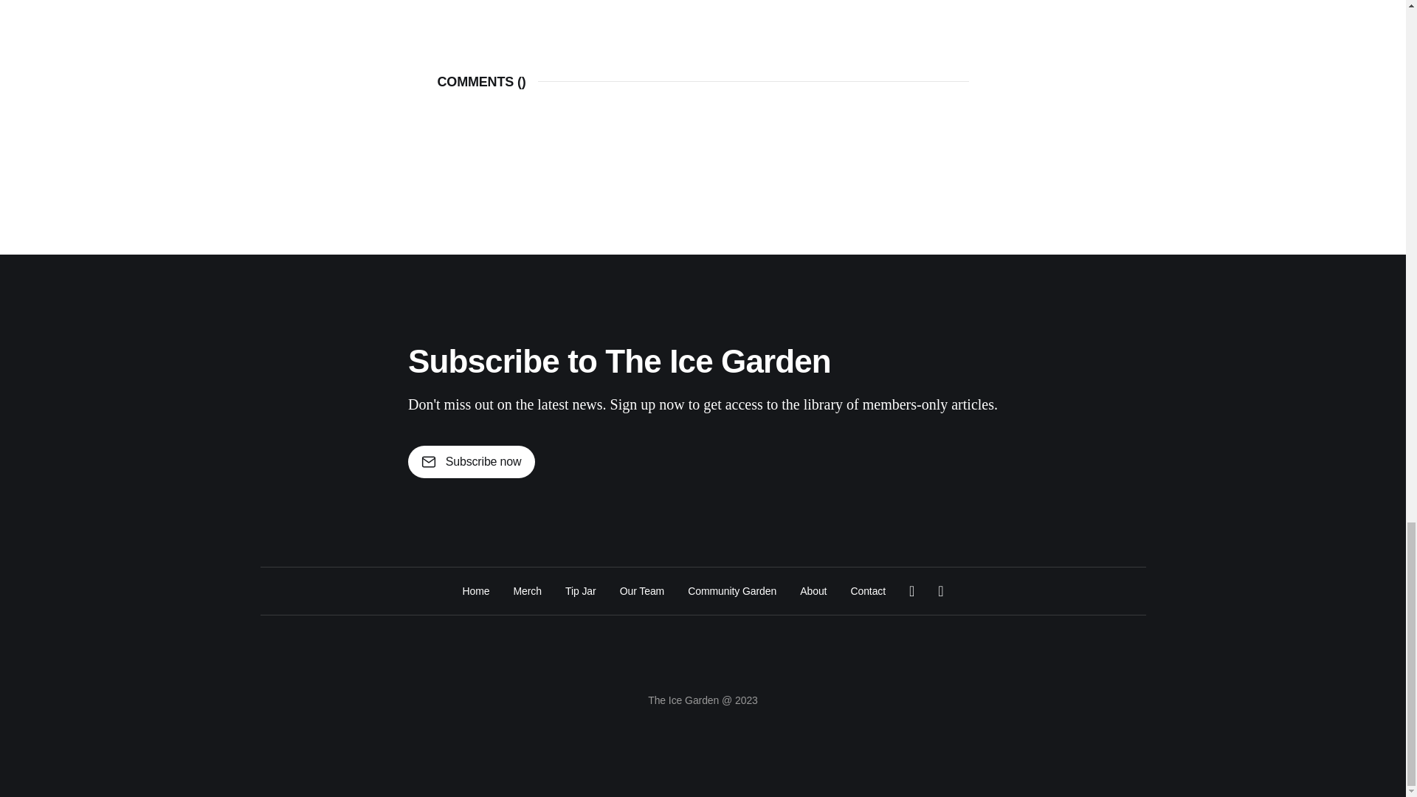 This screenshot has width=1417, height=797. What do you see at coordinates (527, 590) in the screenshot?
I see `Merch` at bounding box center [527, 590].